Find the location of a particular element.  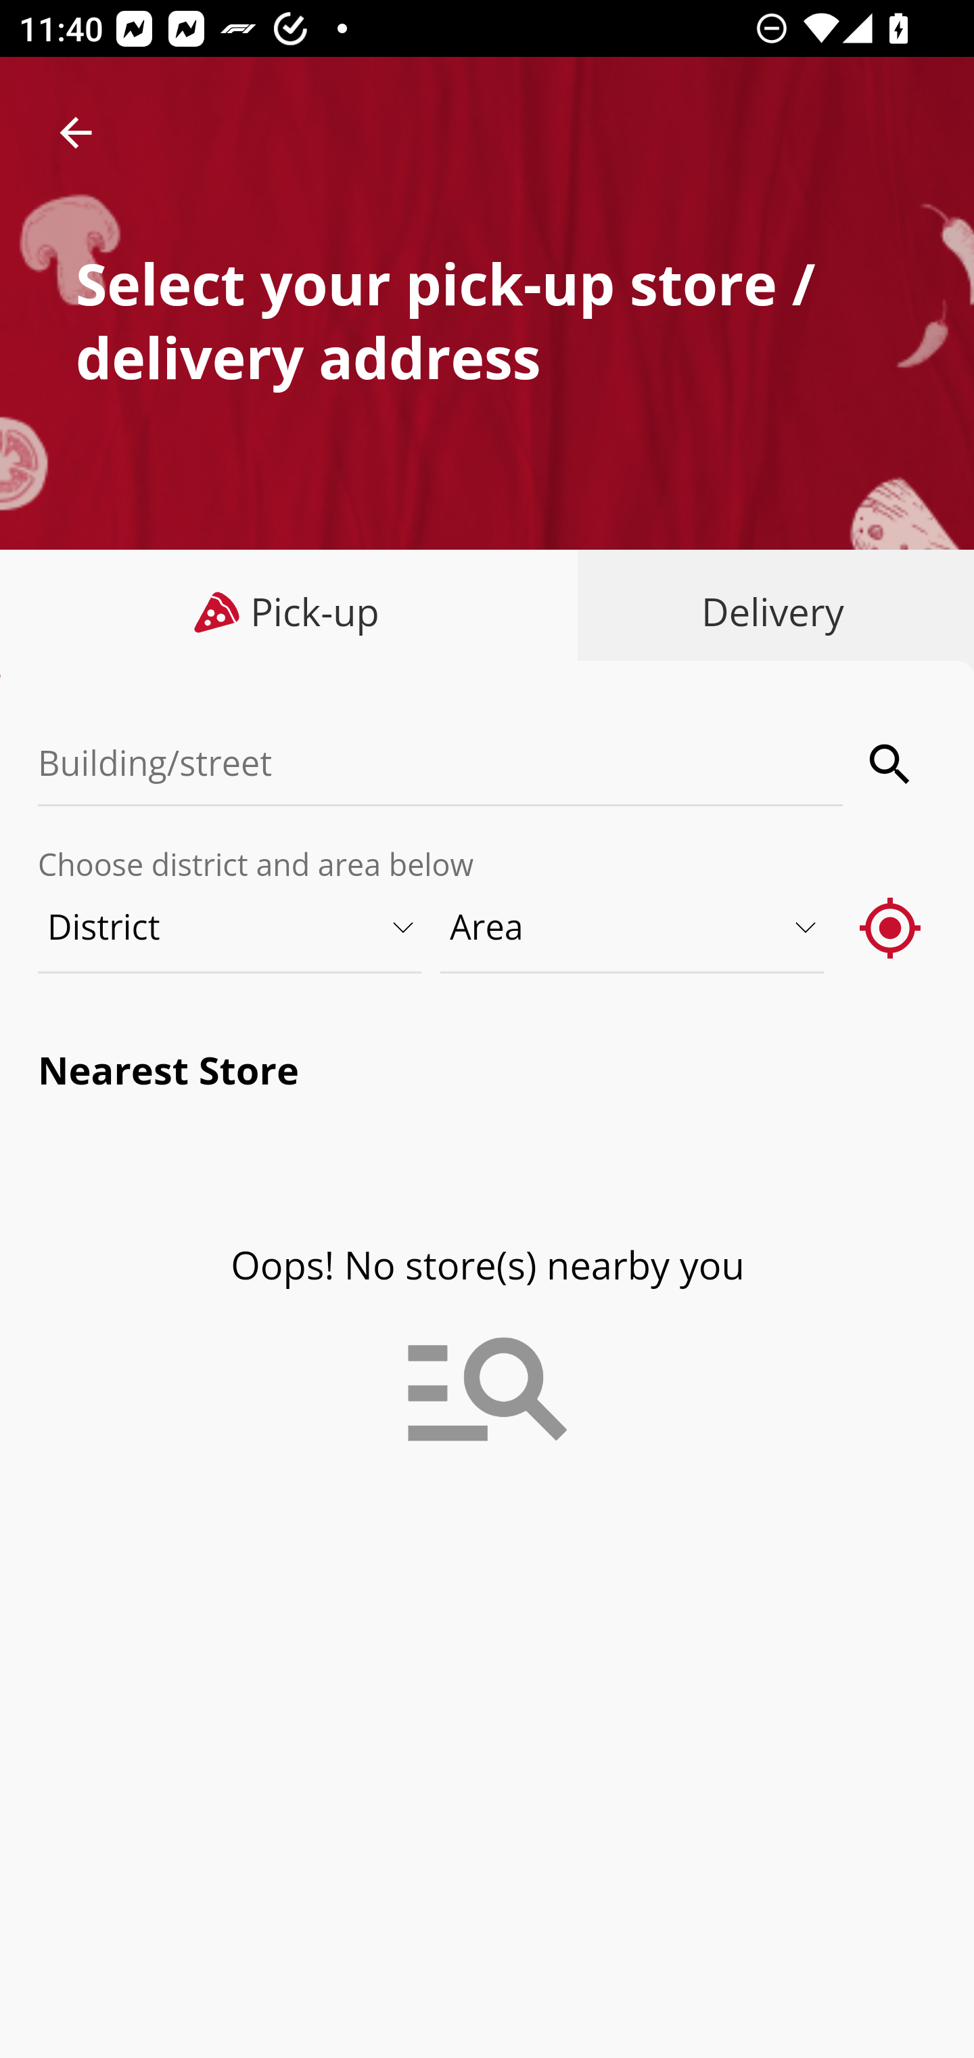

District is located at coordinates (231, 927).